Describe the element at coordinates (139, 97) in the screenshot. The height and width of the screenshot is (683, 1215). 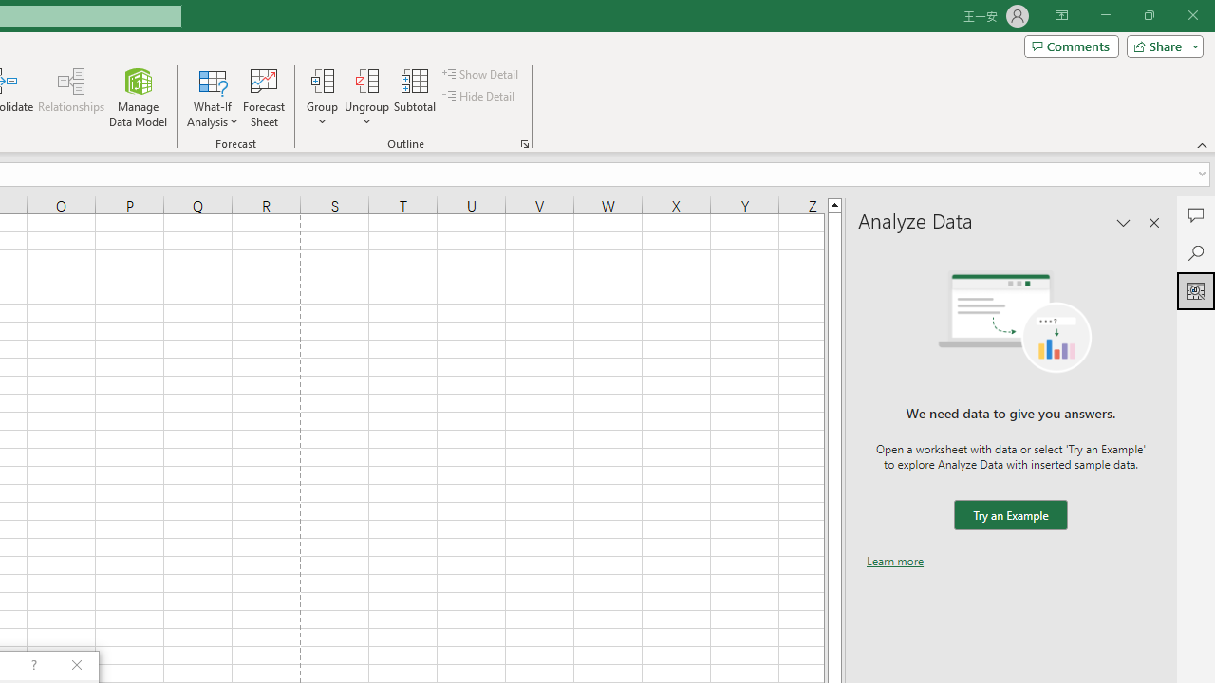
I see `Manage Data Model` at that location.